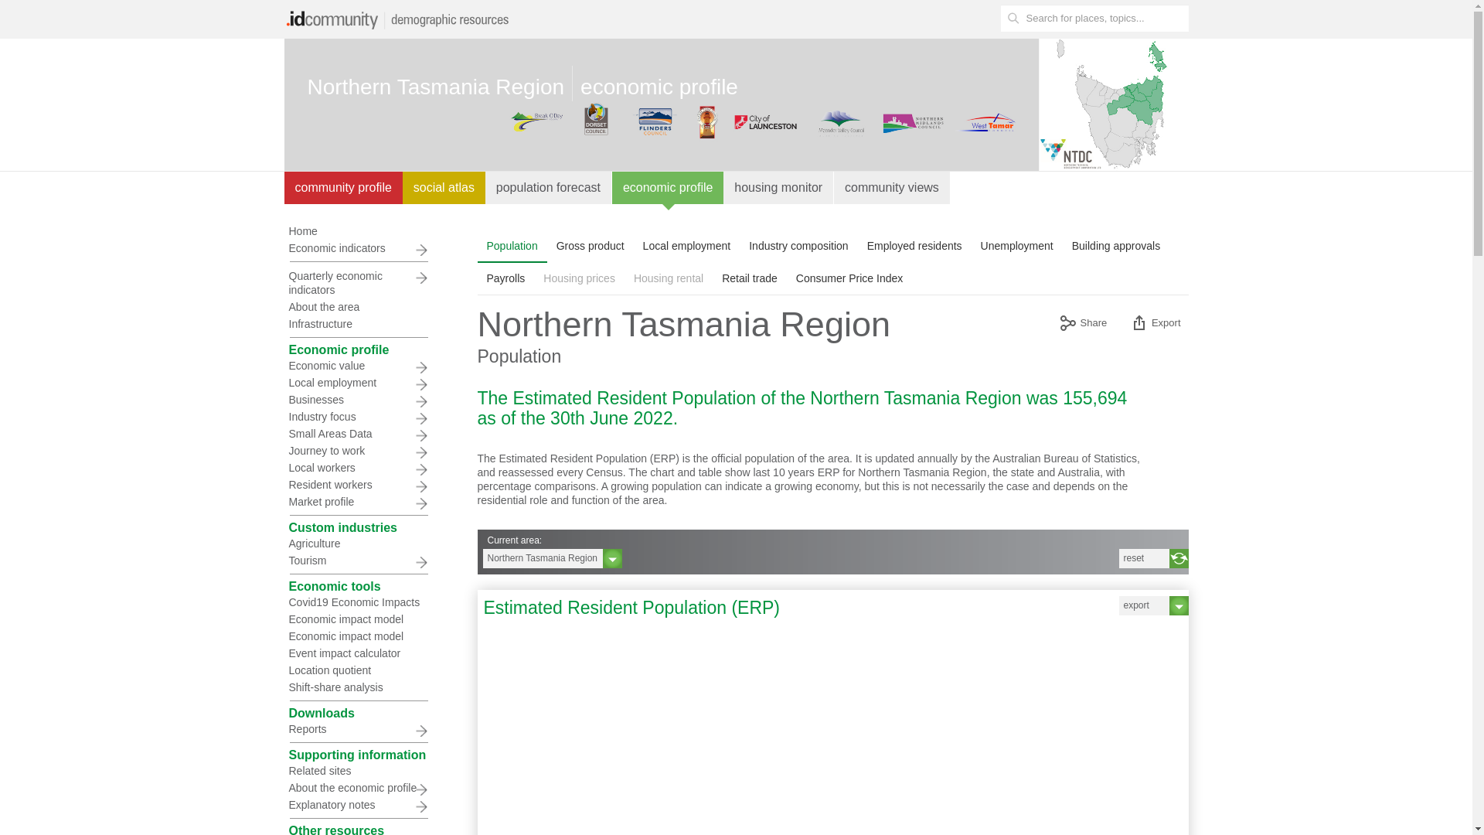  Describe the element at coordinates (358, 307) in the screenshot. I see `About the area` at that location.